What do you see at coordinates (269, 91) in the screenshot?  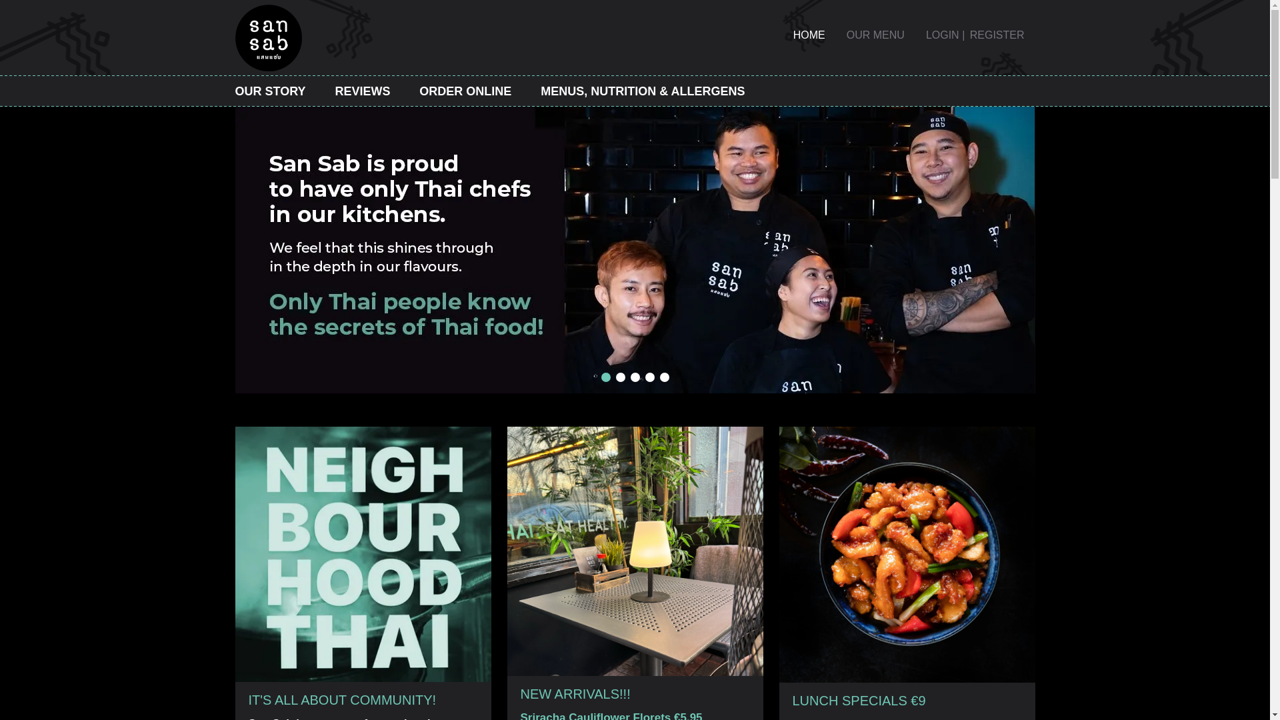 I see `OUR STORY` at bounding box center [269, 91].